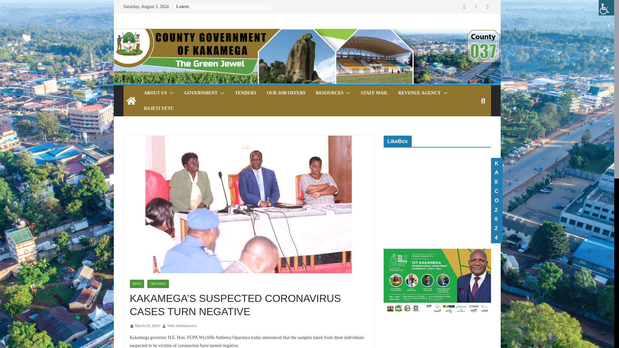 This screenshot has width=619, height=348. I want to click on County Government of Kakamega, so click(307, 33).